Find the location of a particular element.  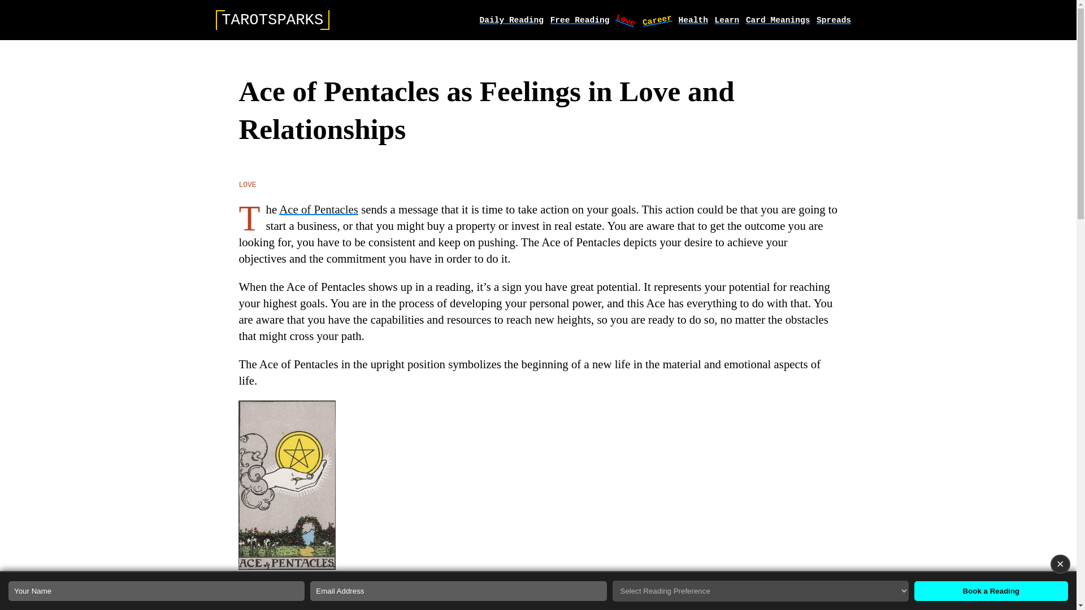

Career is located at coordinates (657, 17).